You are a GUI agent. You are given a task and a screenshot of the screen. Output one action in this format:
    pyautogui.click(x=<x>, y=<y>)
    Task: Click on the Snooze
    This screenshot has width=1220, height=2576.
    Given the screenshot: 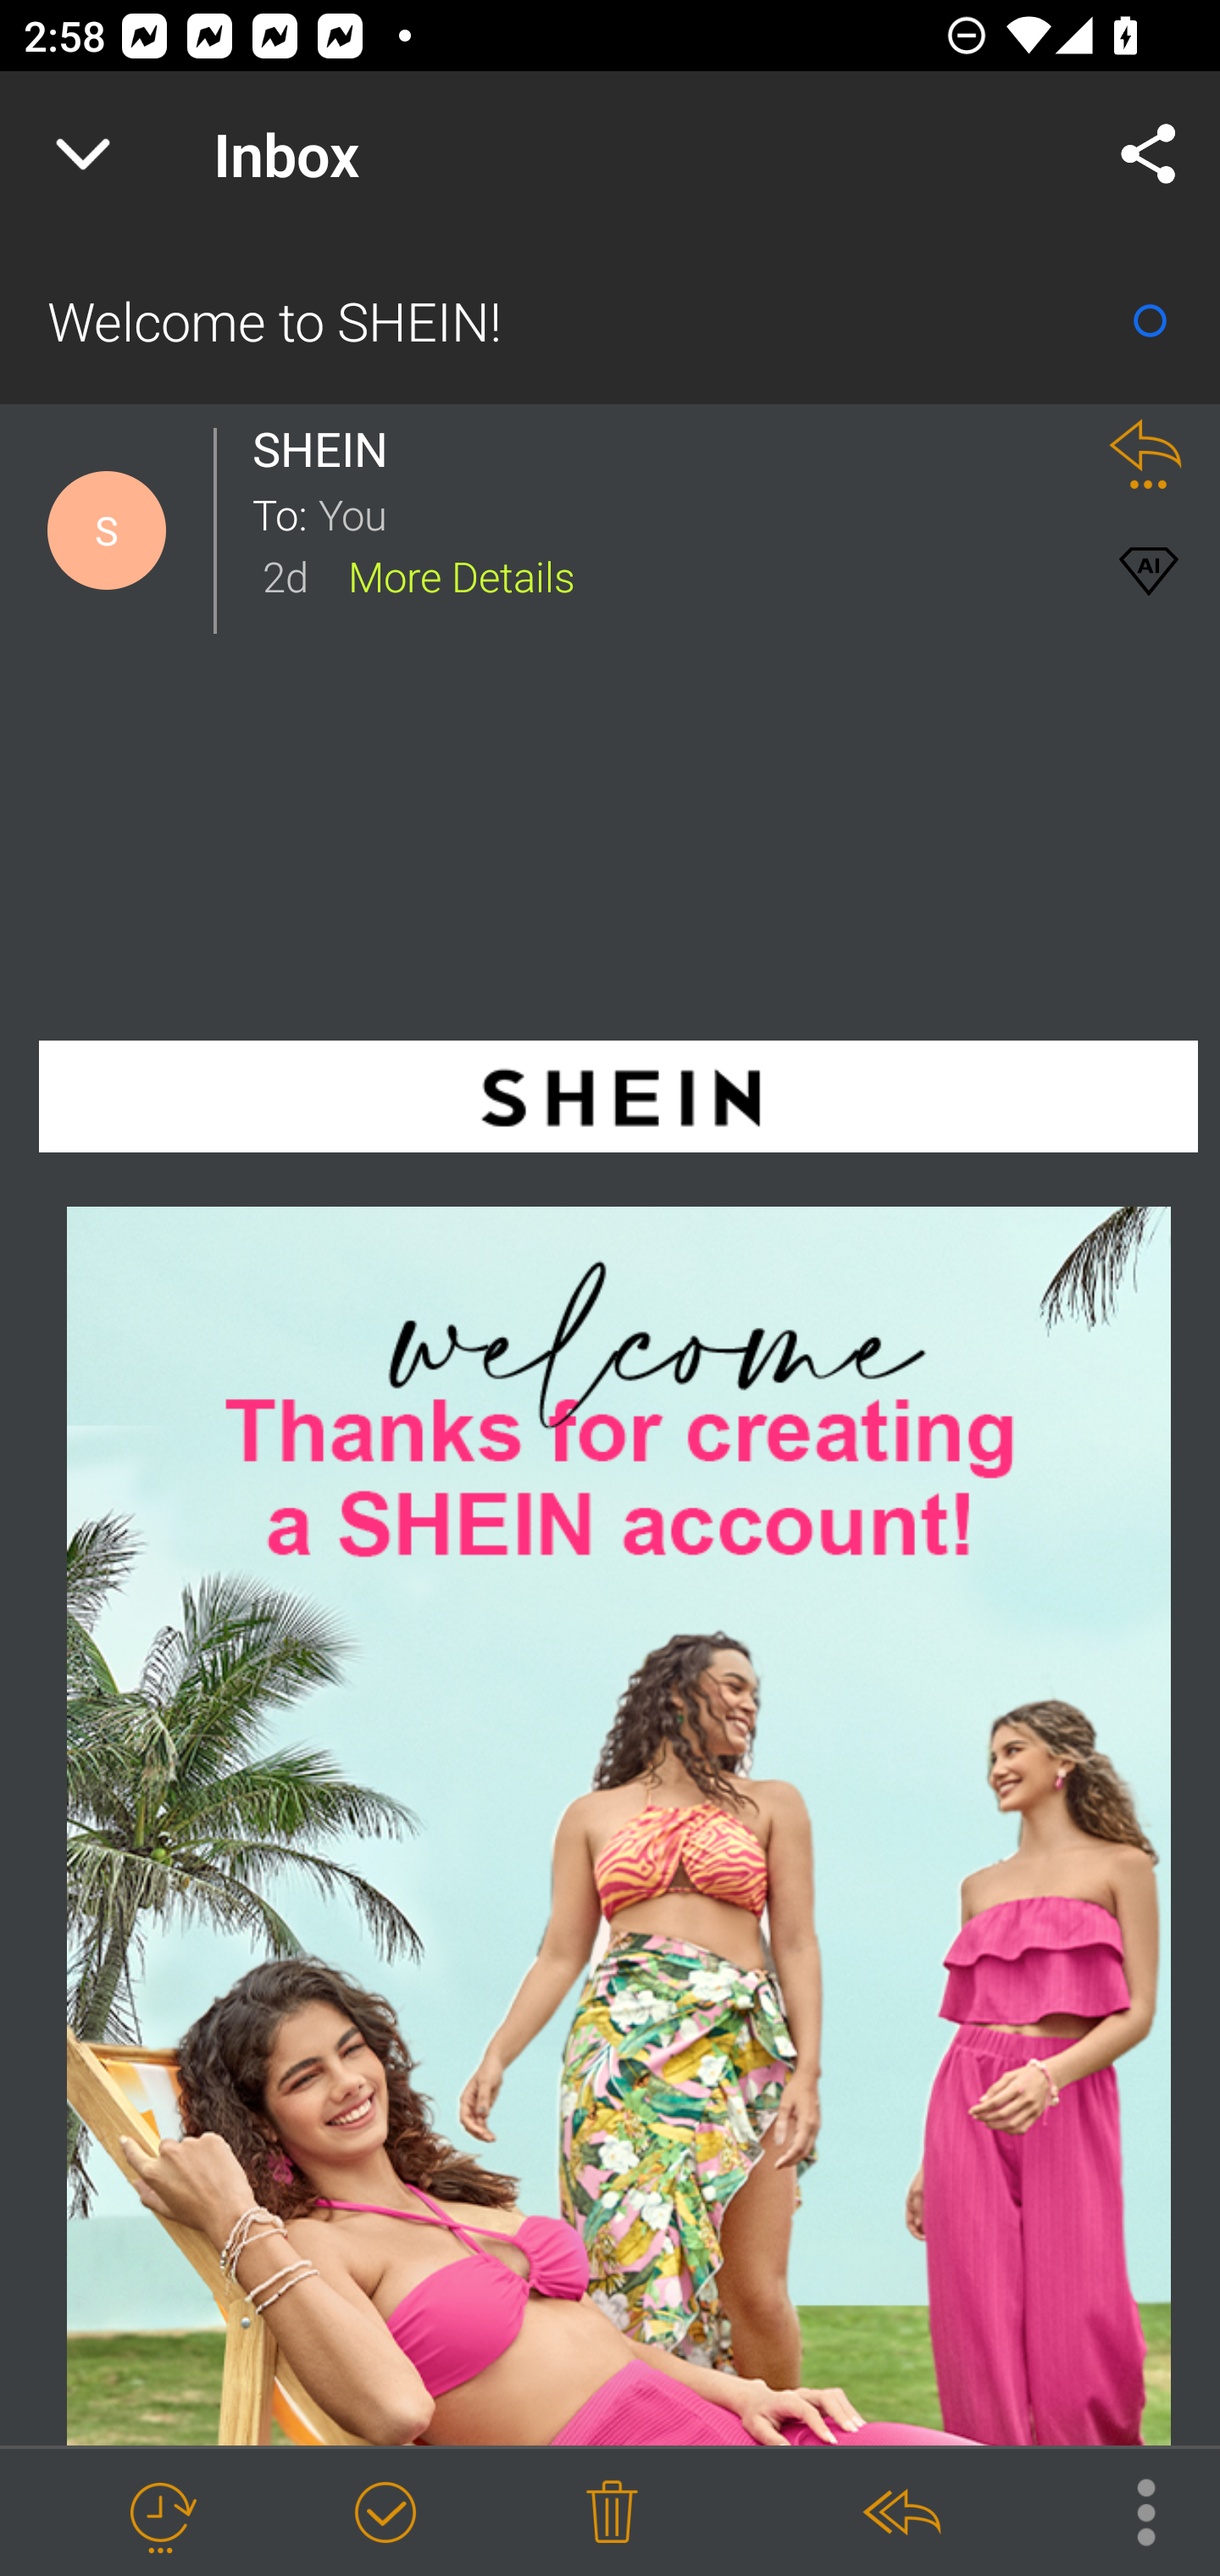 What is the action you would take?
    pyautogui.click(x=160, y=2513)
    